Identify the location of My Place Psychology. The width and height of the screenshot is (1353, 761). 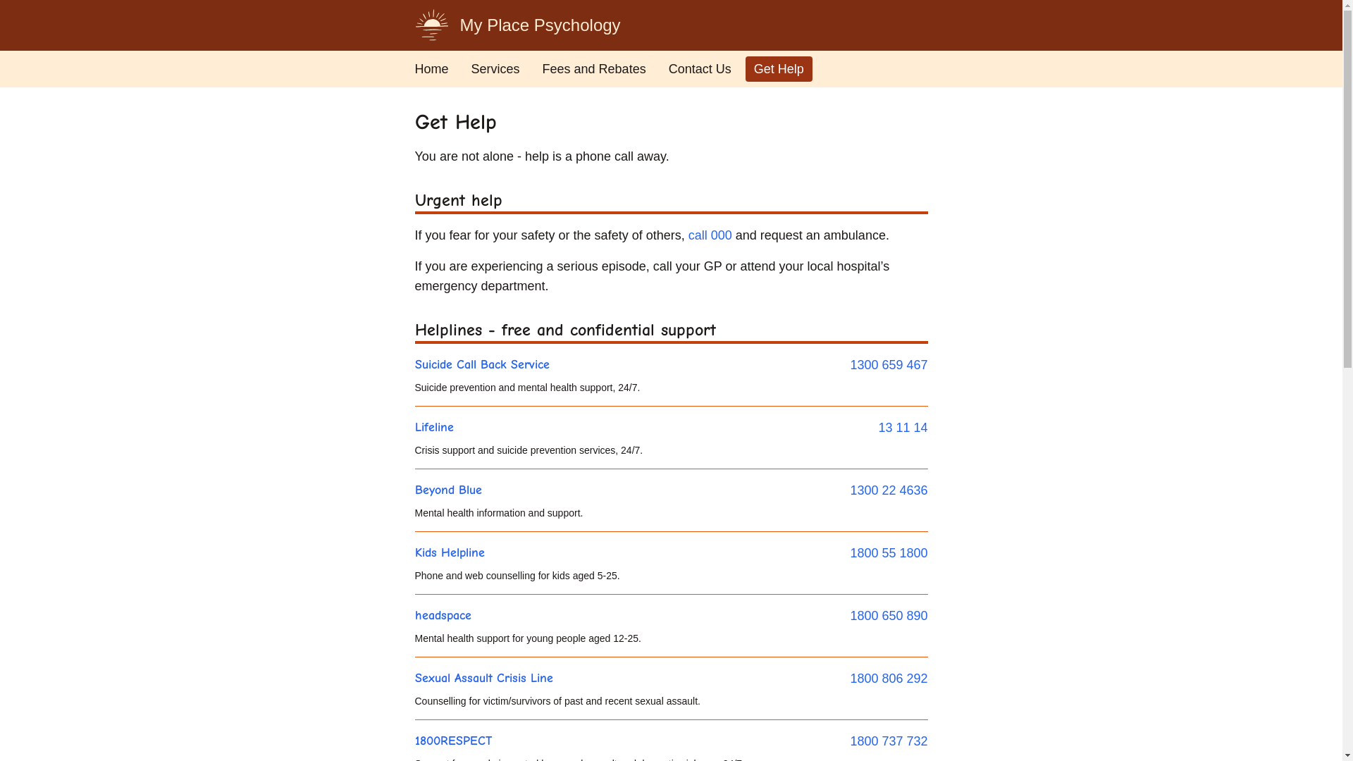
(517, 25).